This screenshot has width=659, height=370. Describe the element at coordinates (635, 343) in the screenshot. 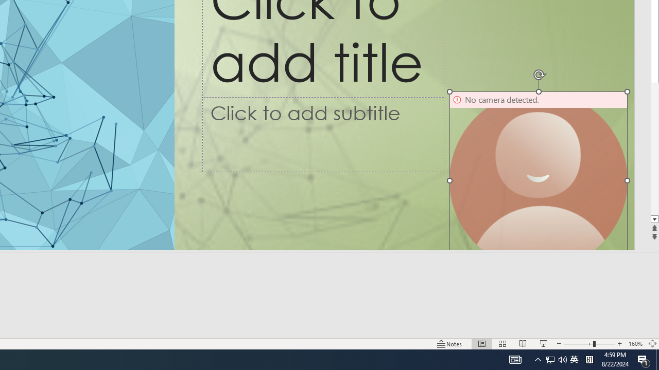

I see `Zoom 160%` at that location.